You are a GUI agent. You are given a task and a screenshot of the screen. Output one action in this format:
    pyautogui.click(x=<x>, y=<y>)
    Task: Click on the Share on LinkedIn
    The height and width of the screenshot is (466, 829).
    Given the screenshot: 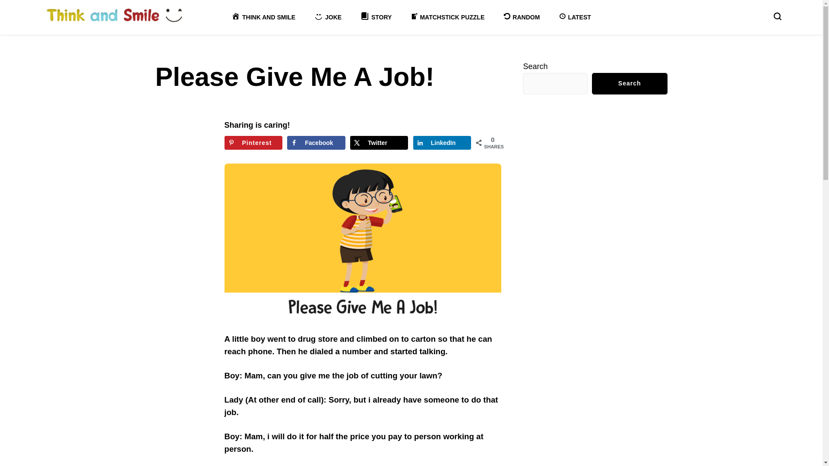 What is the action you would take?
    pyautogui.click(x=442, y=142)
    